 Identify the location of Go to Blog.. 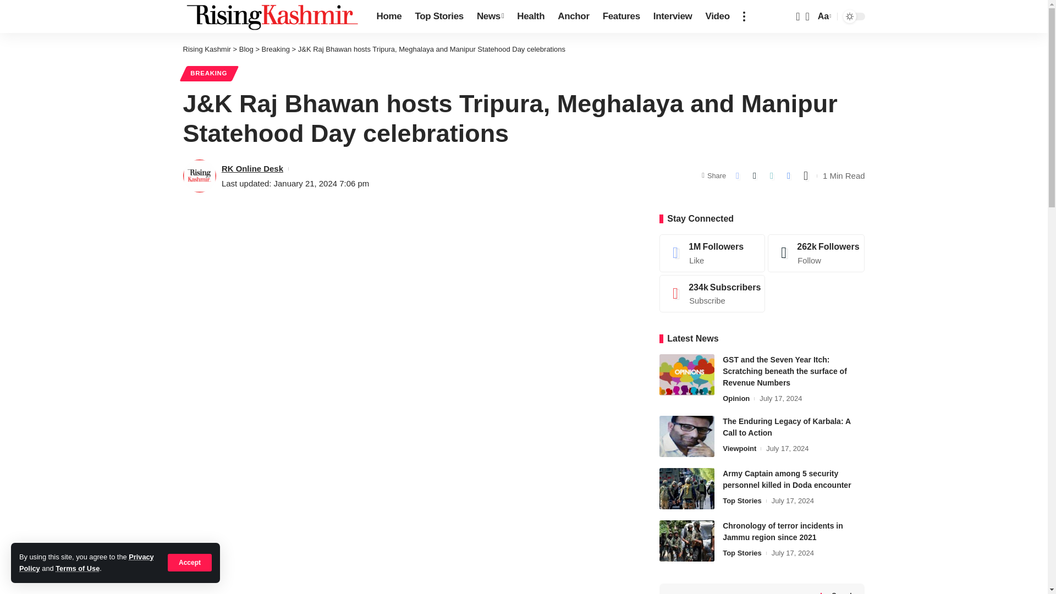
(246, 50).